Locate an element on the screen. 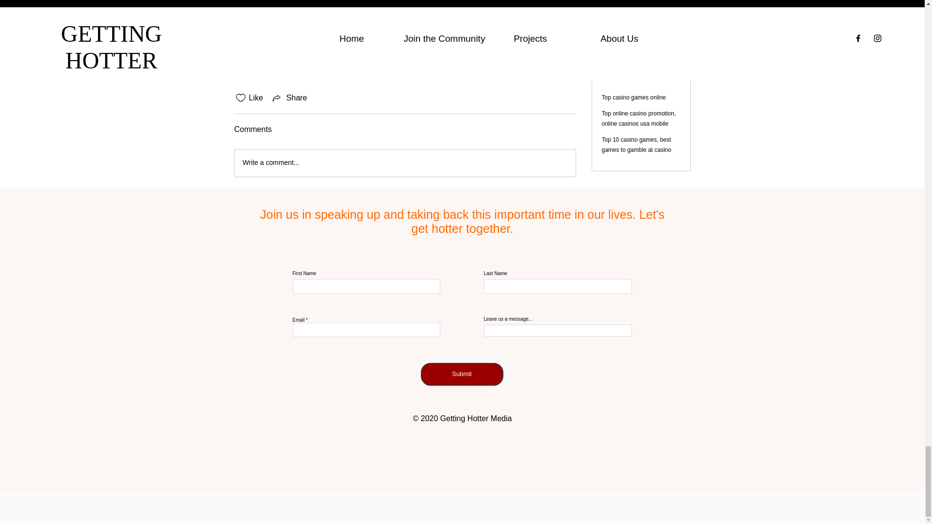 The height and width of the screenshot is (524, 932). Write a comment... is located at coordinates (405, 163).